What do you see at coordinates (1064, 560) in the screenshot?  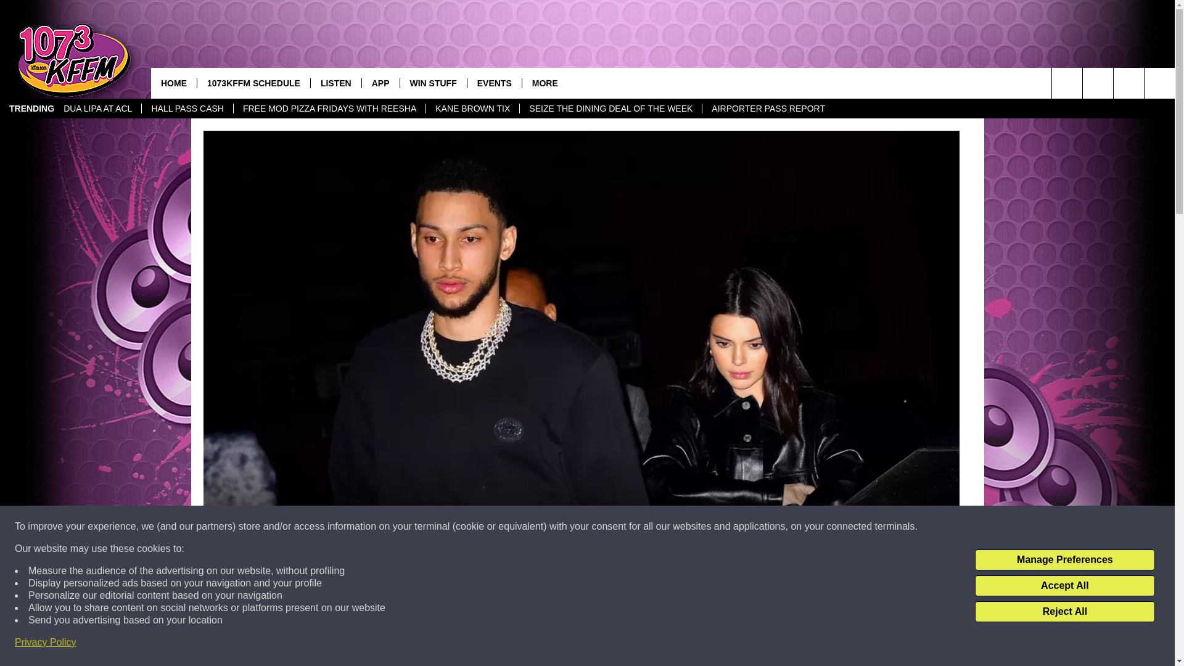 I see `Manage Preferences` at bounding box center [1064, 560].